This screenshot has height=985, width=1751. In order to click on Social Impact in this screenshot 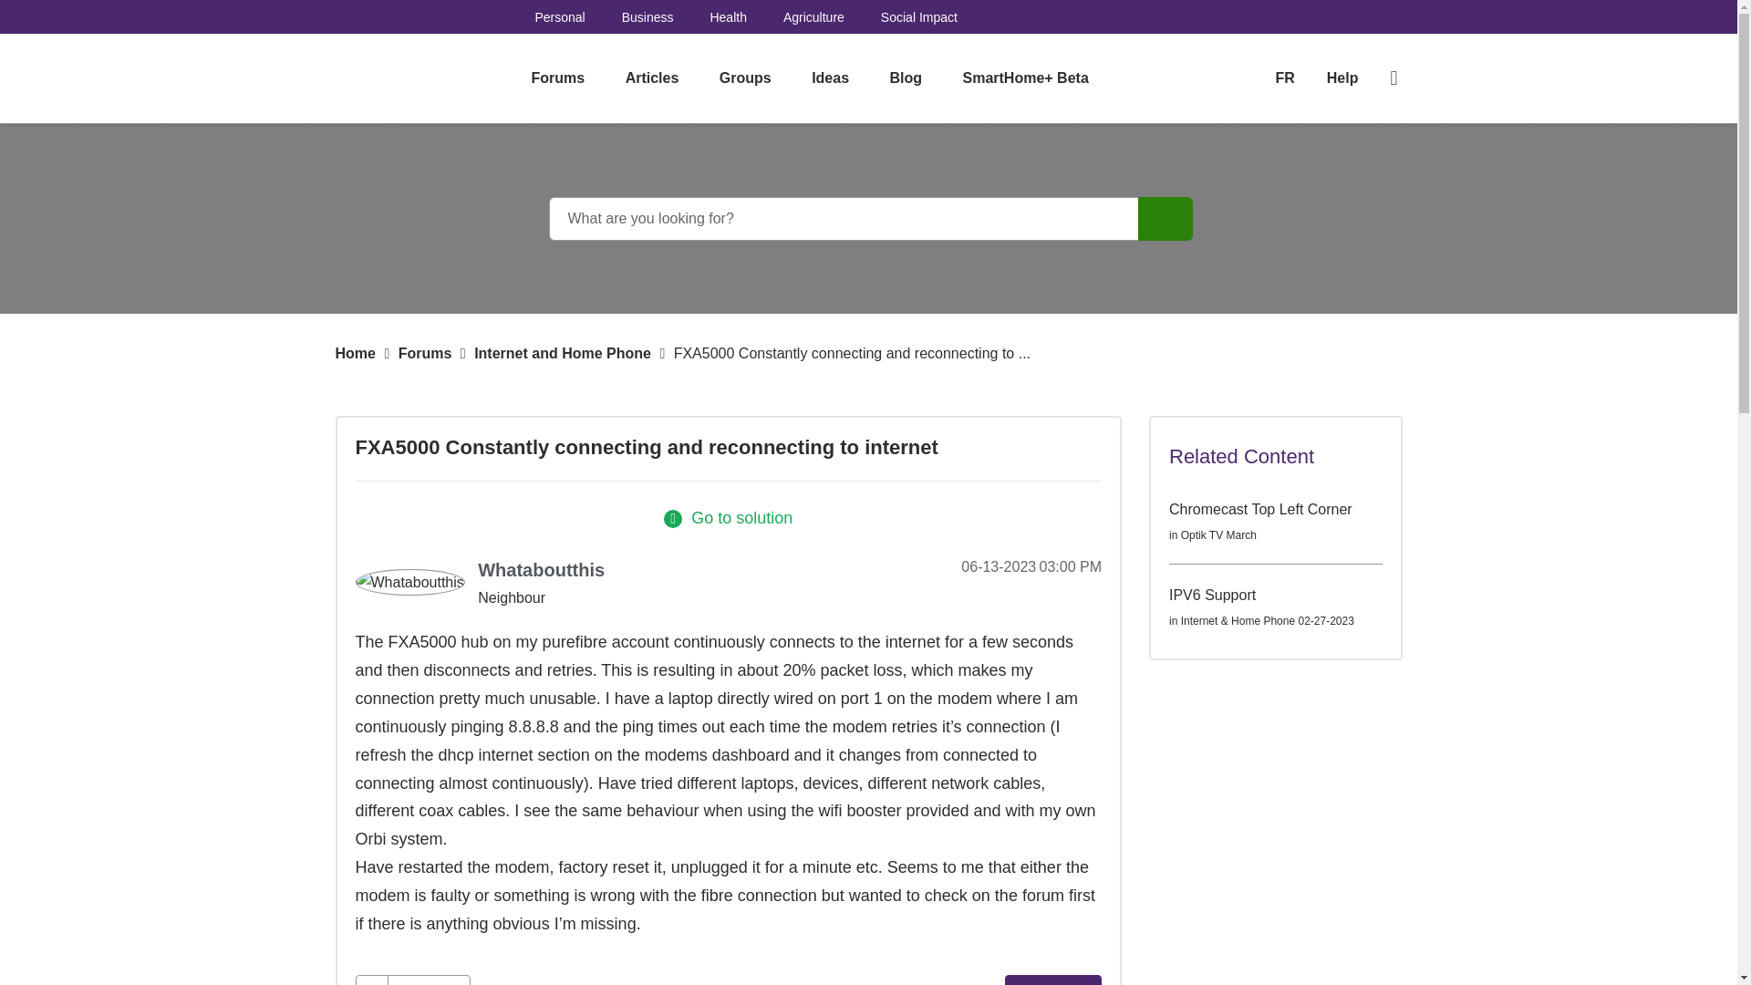, I will do `click(919, 16)`.